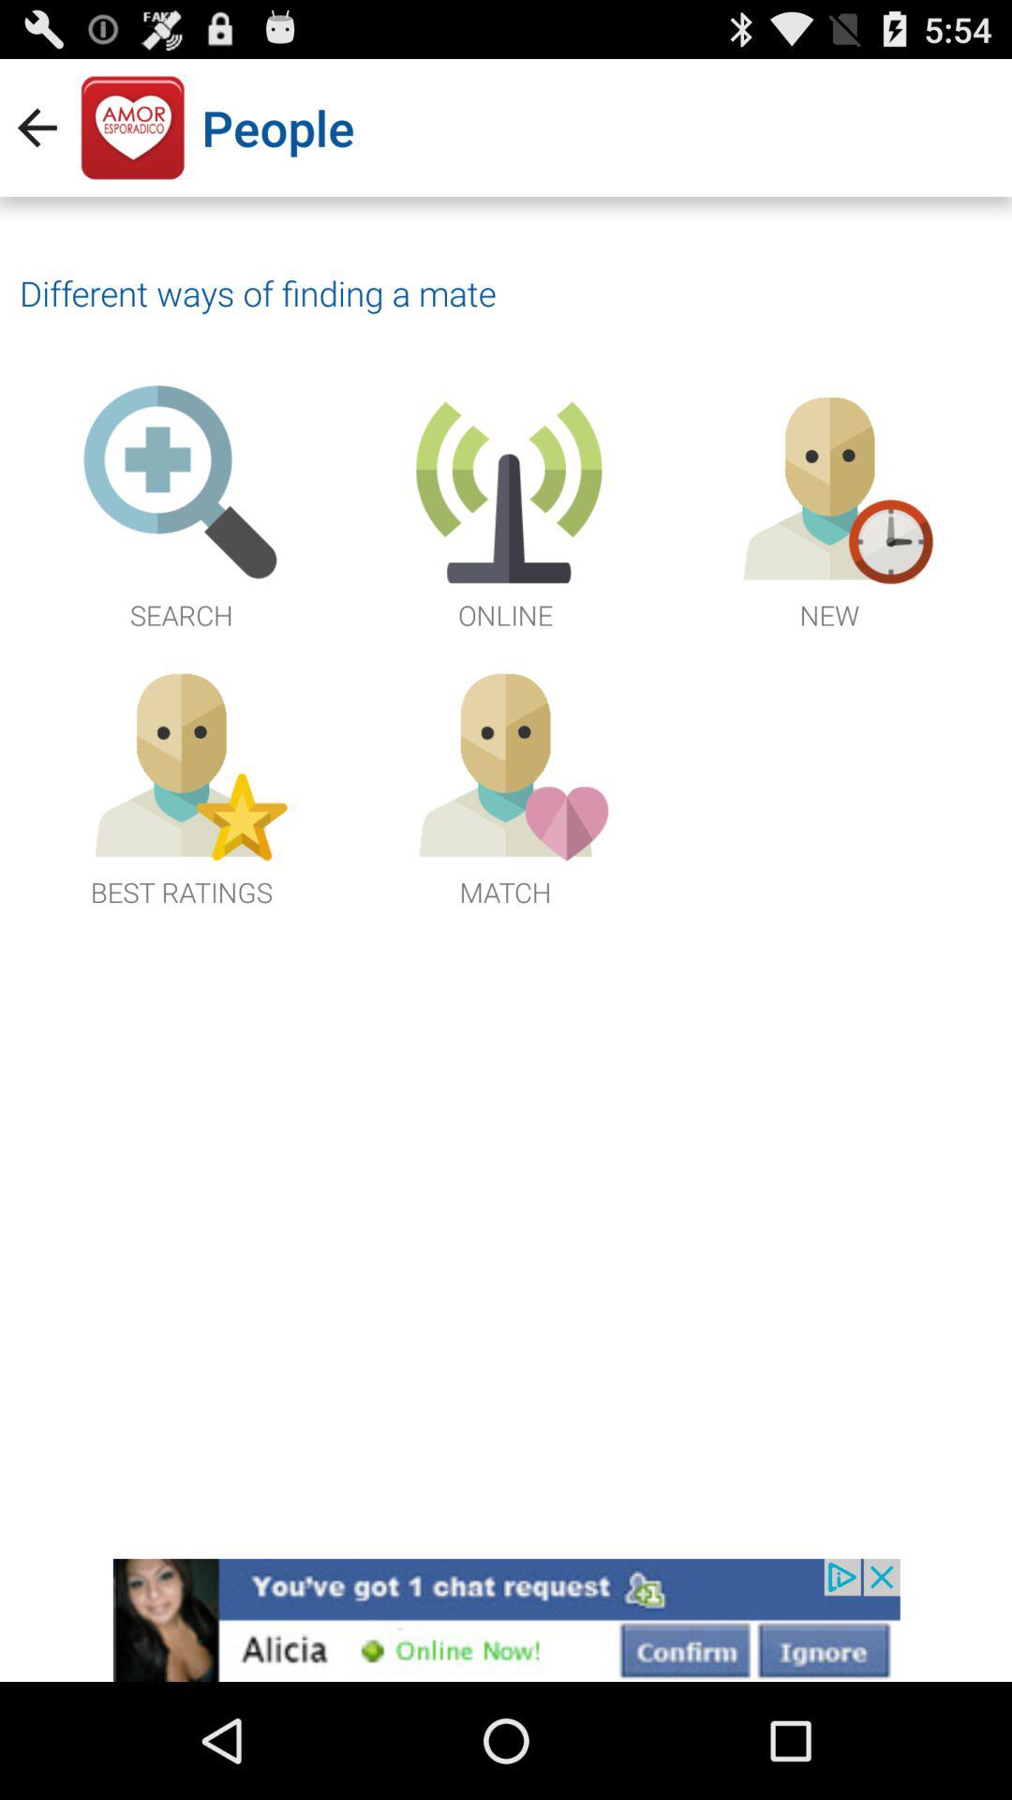  I want to click on view match, so click(505, 784).